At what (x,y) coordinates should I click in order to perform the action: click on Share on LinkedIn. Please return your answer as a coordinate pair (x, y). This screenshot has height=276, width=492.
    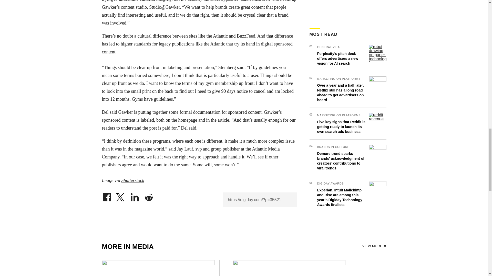
    Looking at the image, I should click on (135, 196).